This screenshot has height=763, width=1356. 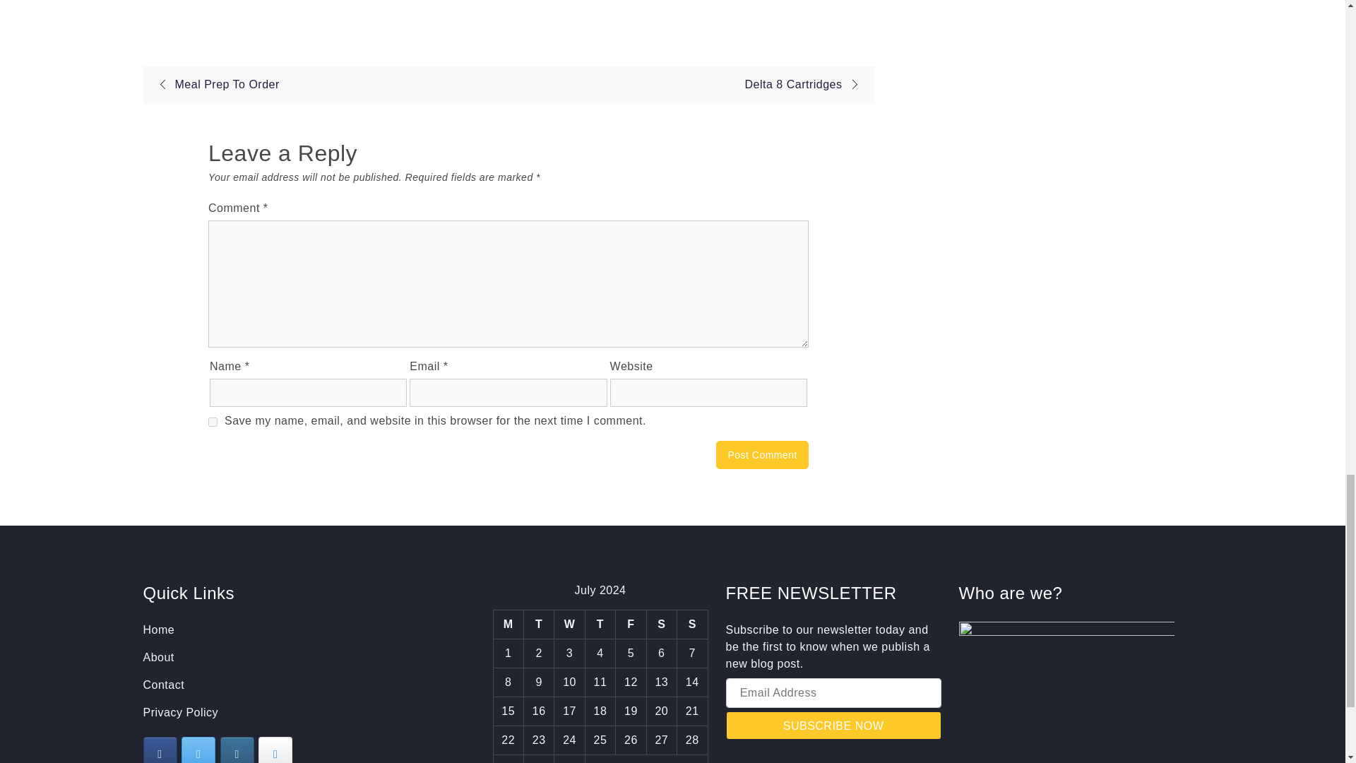 What do you see at coordinates (833, 725) in the screenshot?
I see `SUBSCRIBE NOW` at bounding box center [833, 725].